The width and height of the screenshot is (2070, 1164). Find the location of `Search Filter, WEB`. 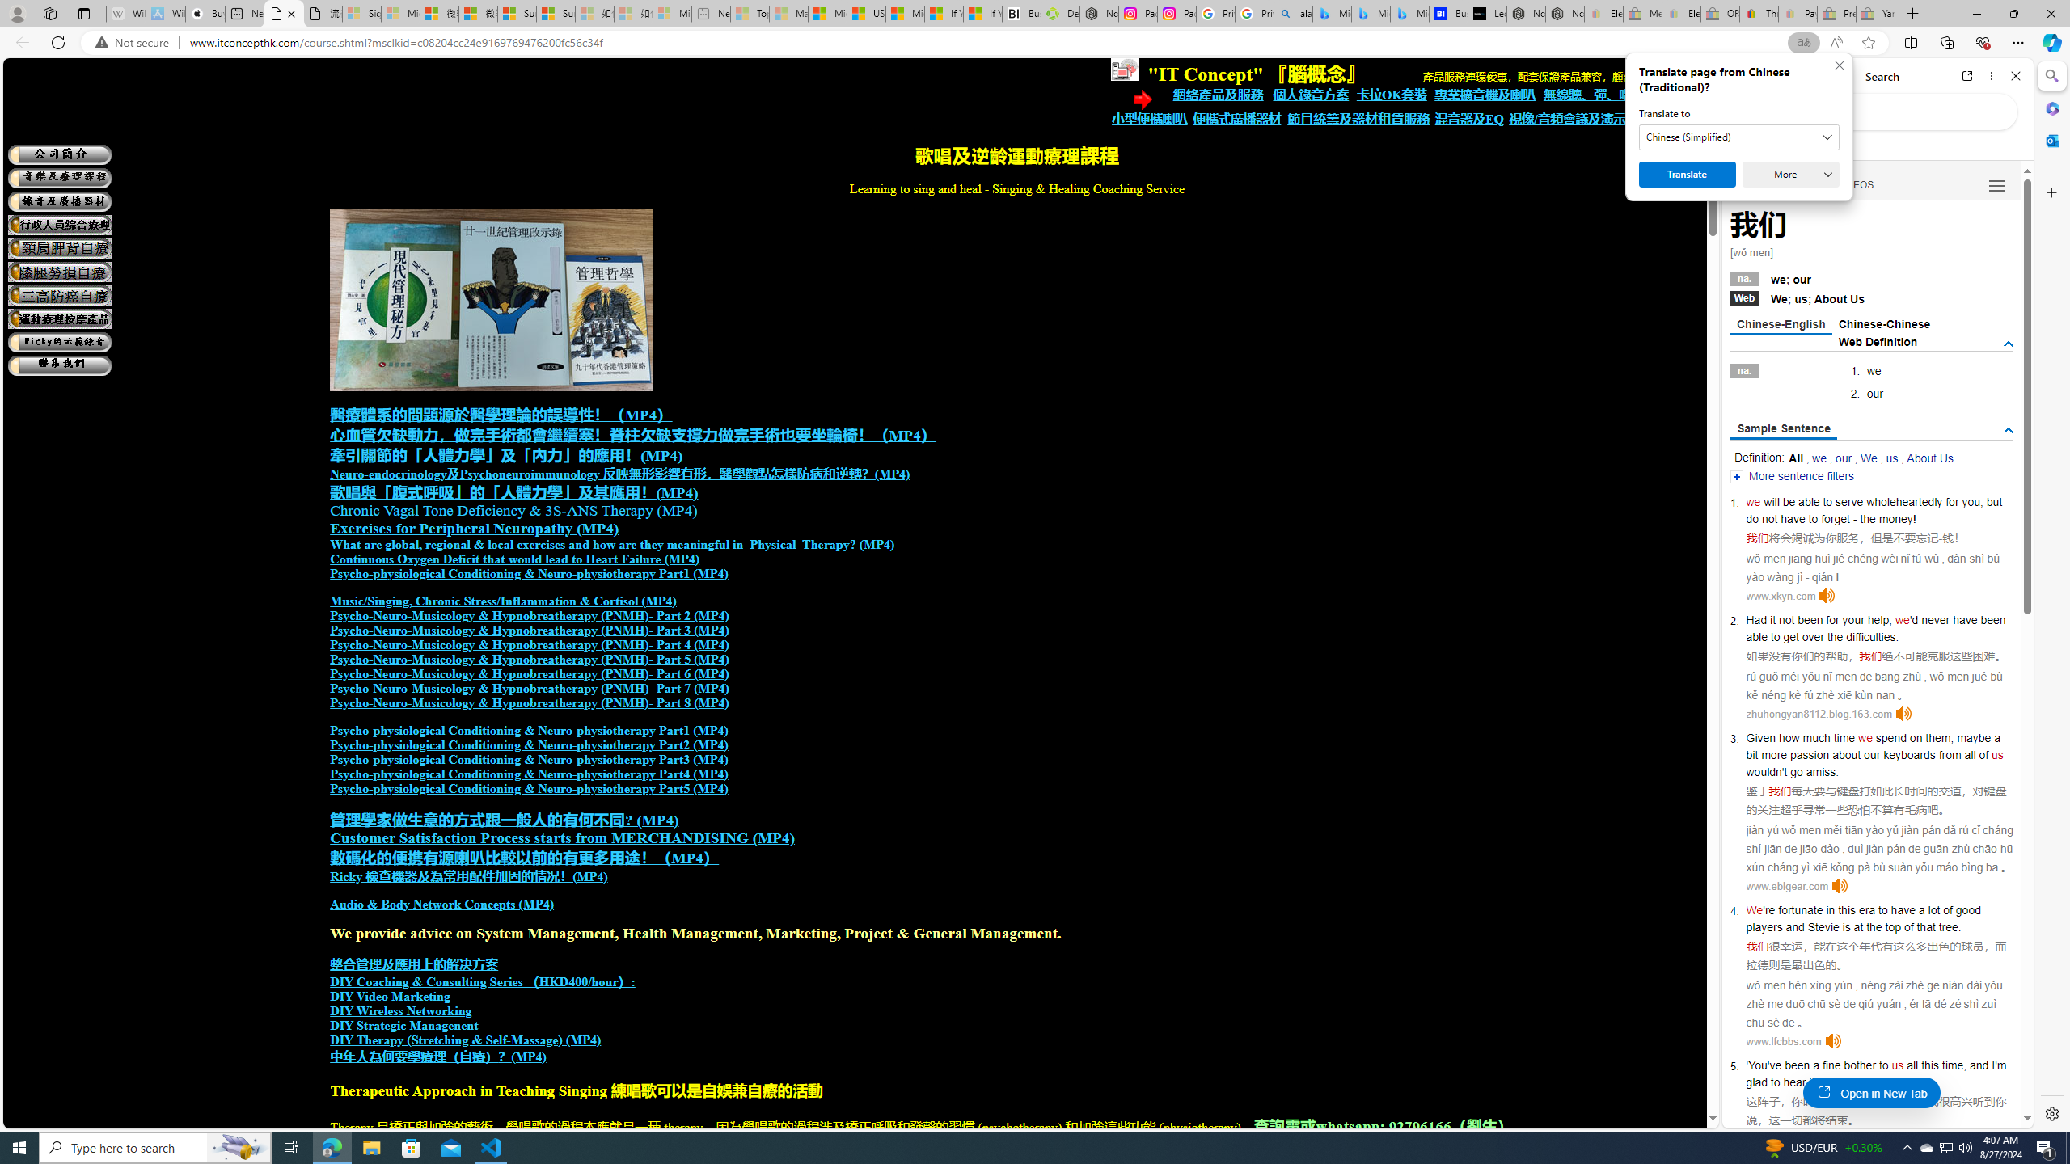

Search Filter, WEB is located at coordinates (1750, 184).